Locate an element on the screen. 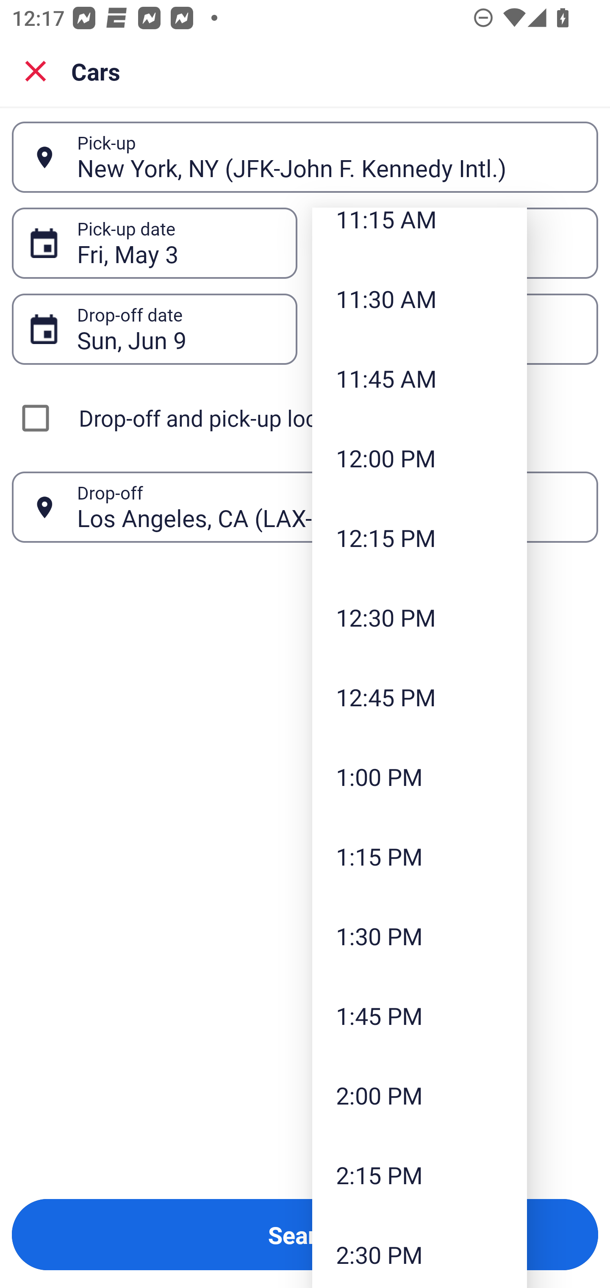  12:45 PM is located at coordinates (419, 697).